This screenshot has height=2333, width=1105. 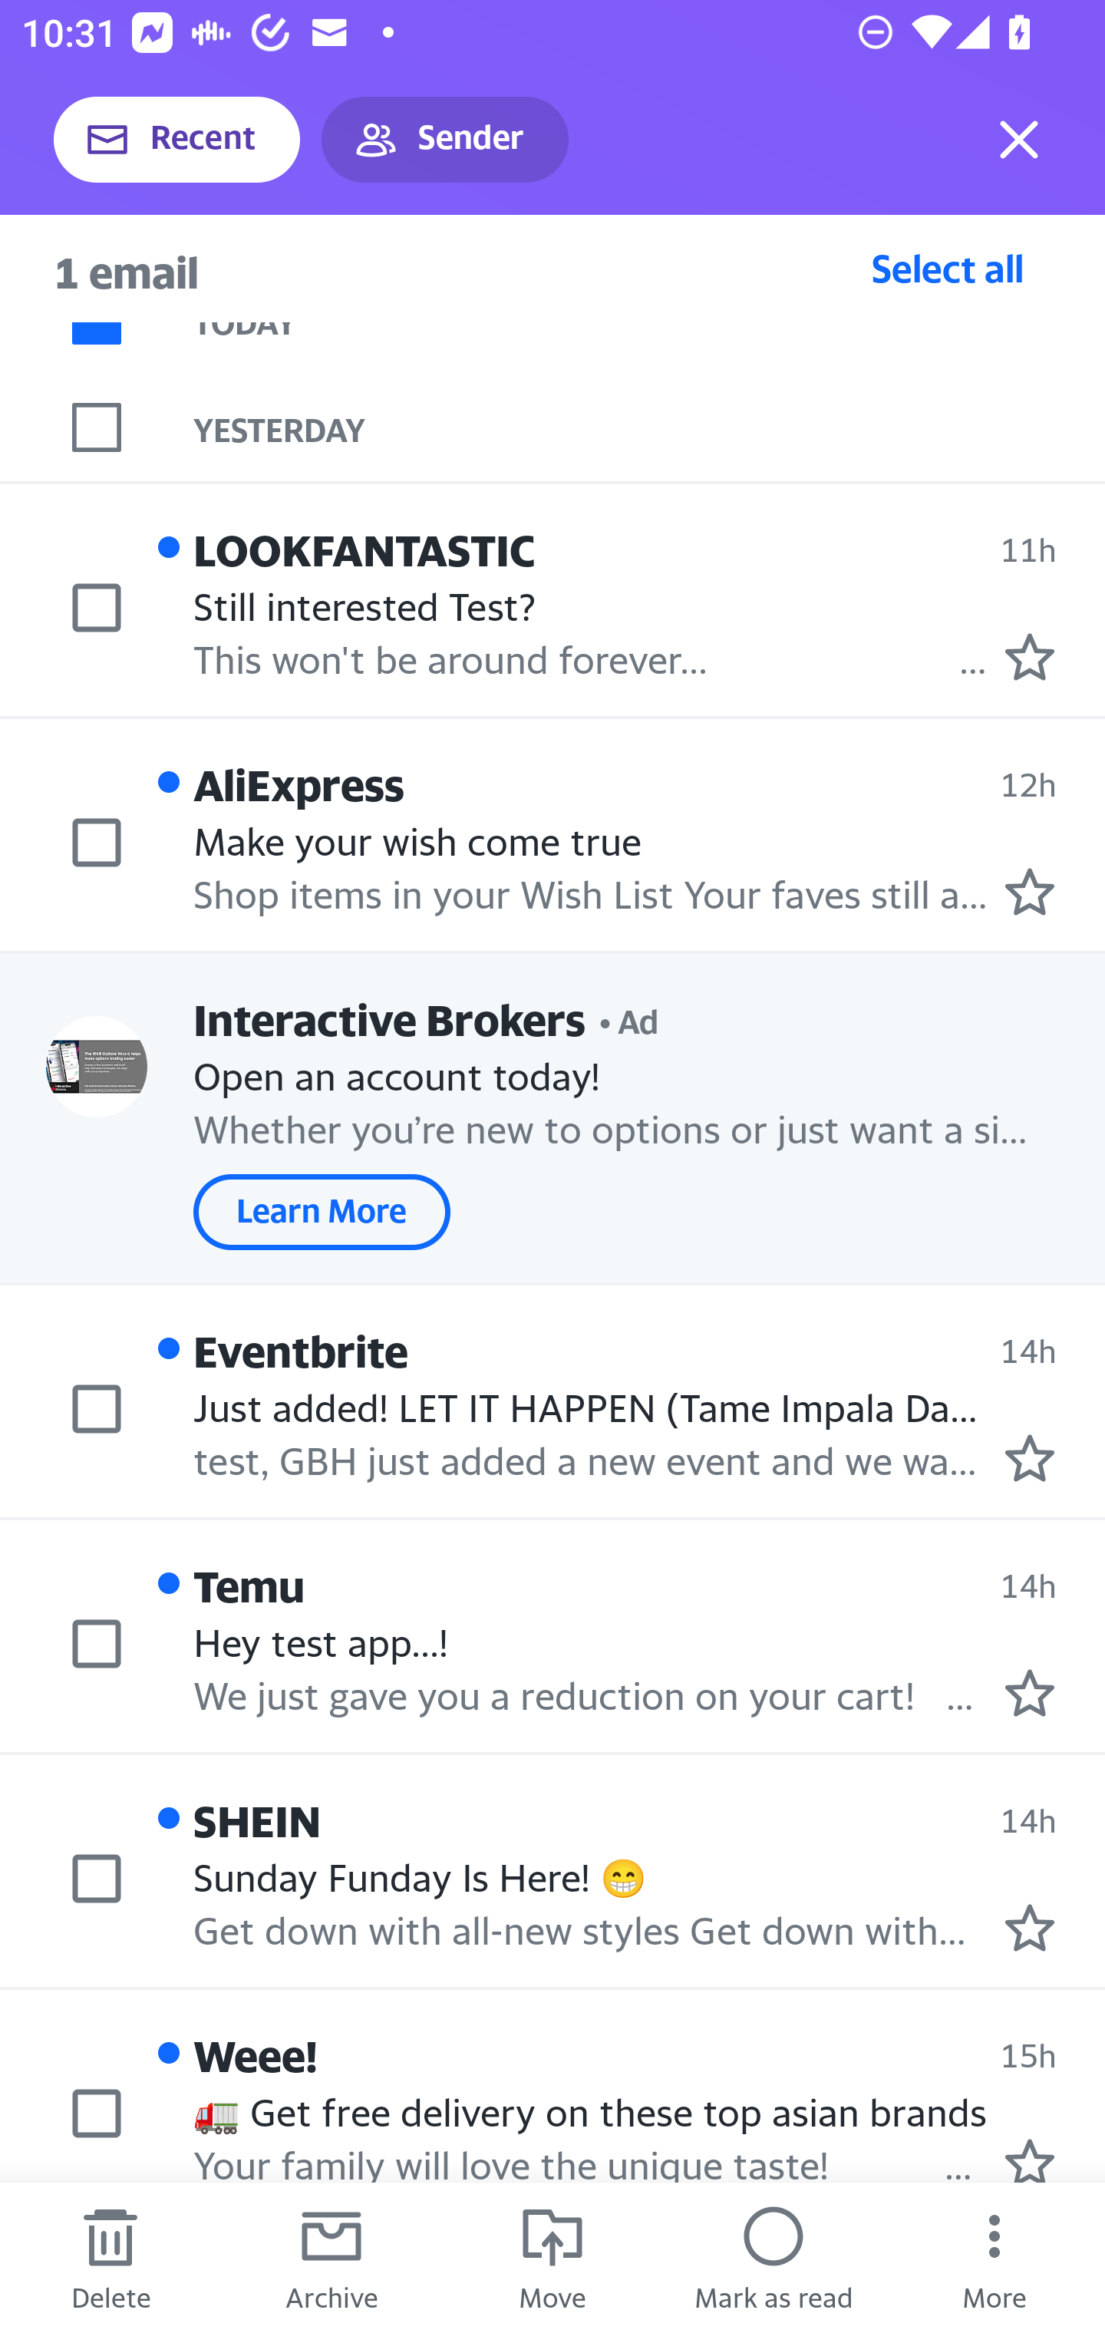 What do you see at coordinates (1030, 1458) in the screenshot?
I see `Mark as starred.` at bounding box center [1030, 1458].